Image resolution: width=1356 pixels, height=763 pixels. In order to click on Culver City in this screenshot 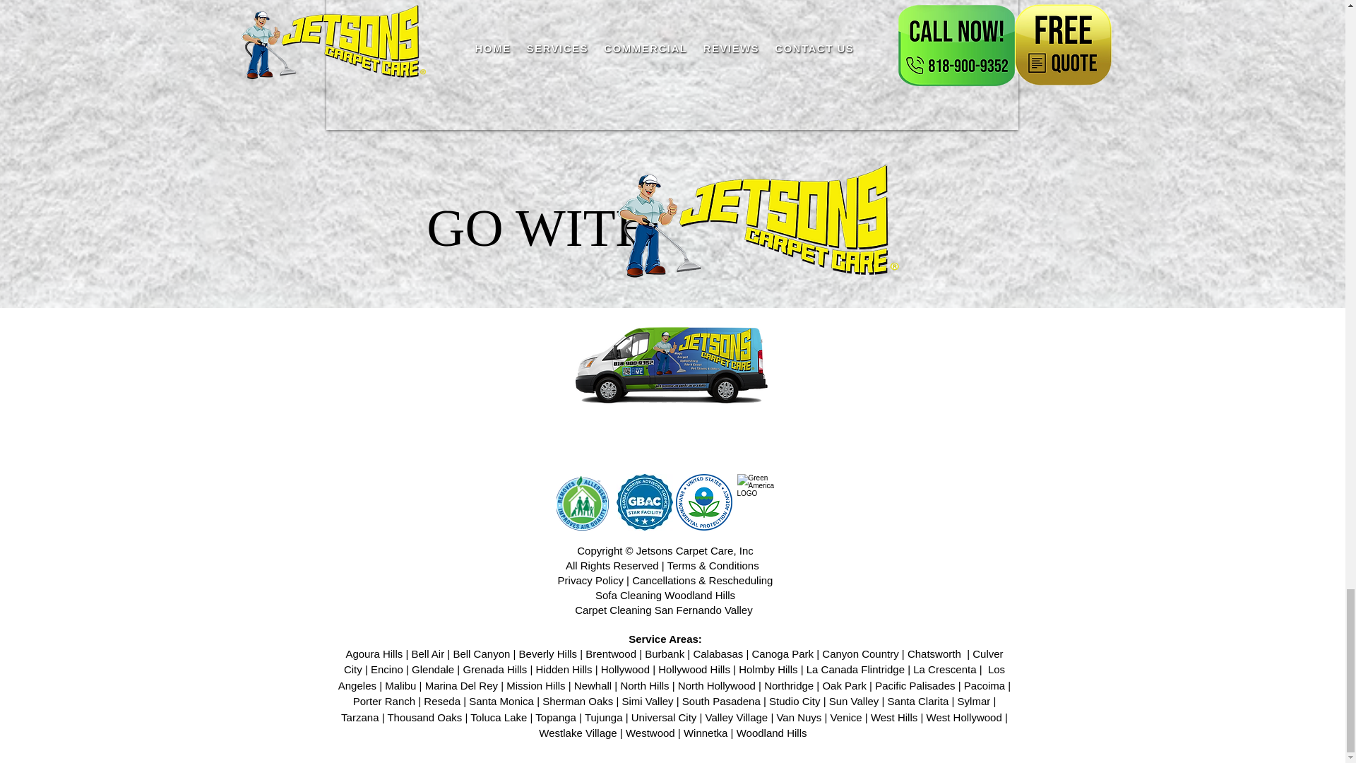, I will do `click(674, 661)`.